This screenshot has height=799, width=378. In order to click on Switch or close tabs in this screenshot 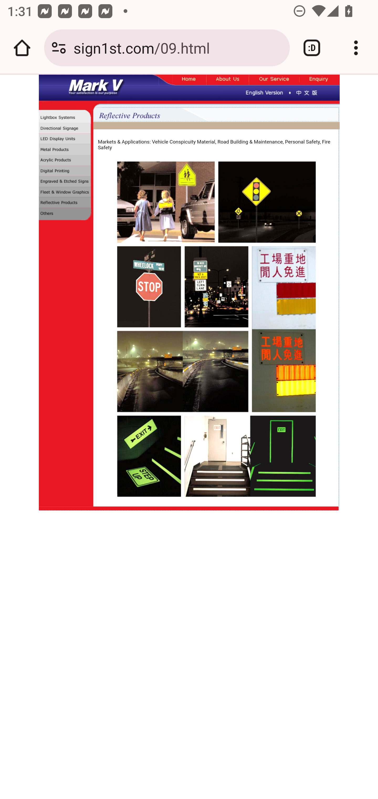, I will do `click(312, 48)`.